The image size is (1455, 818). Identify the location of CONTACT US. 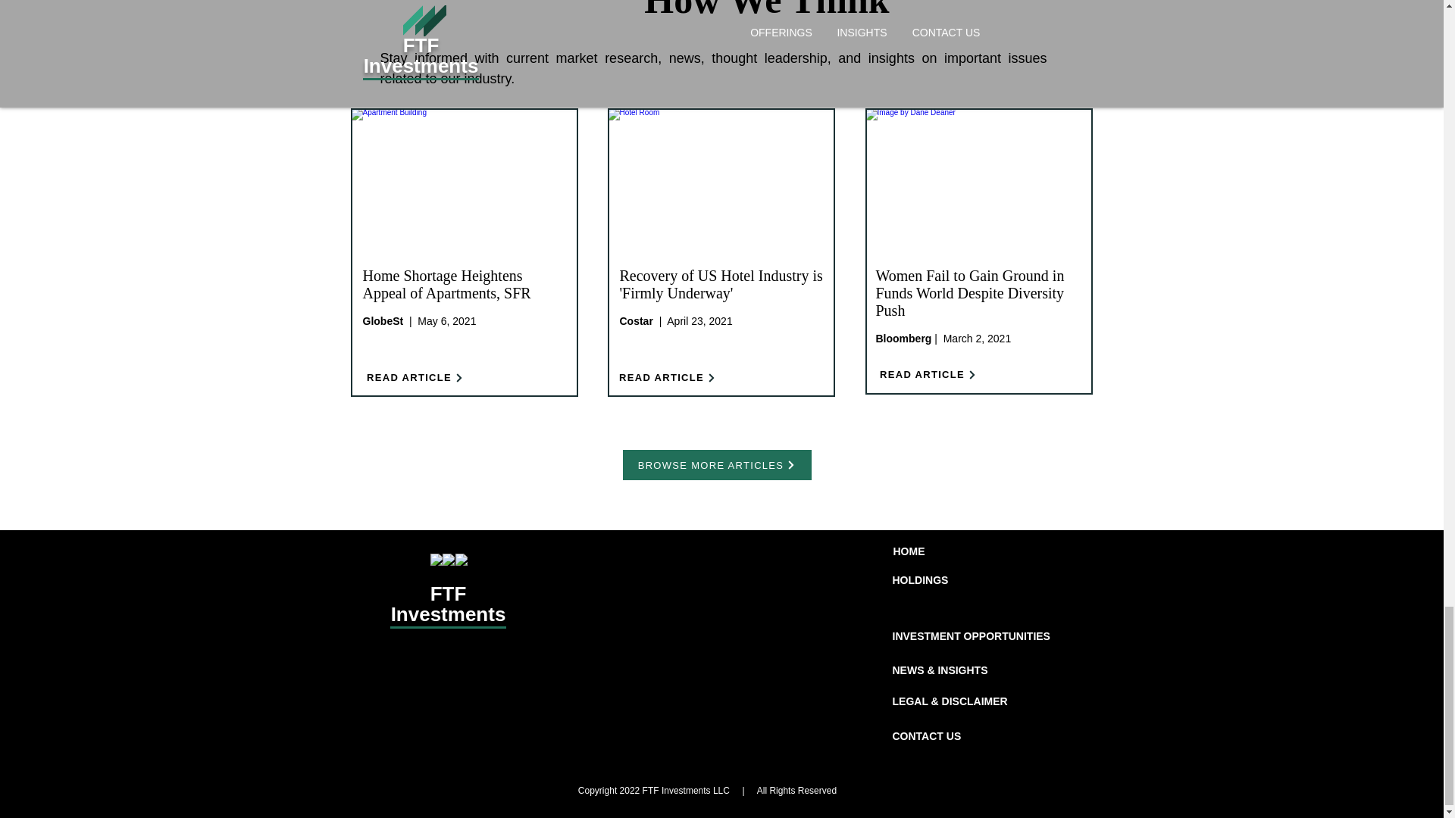
(928, 736).